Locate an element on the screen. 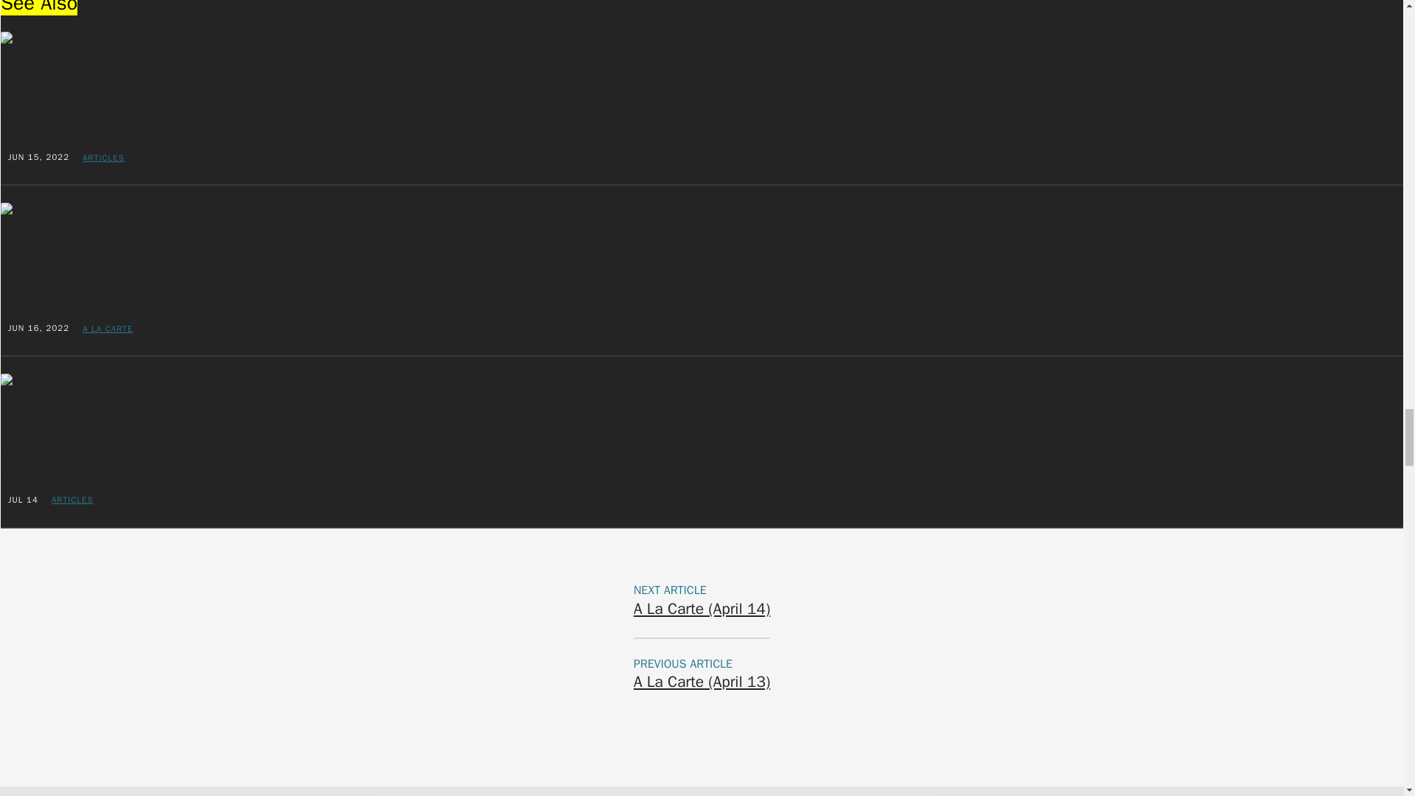 The width and height of the screenshot is (1415, 796). 259 words is located at coordinates (127, 500).